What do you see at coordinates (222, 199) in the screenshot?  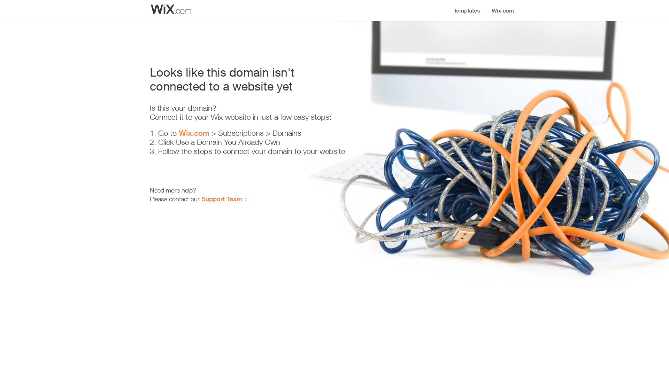 I see `Support Team` at bounding box center [222, 199].